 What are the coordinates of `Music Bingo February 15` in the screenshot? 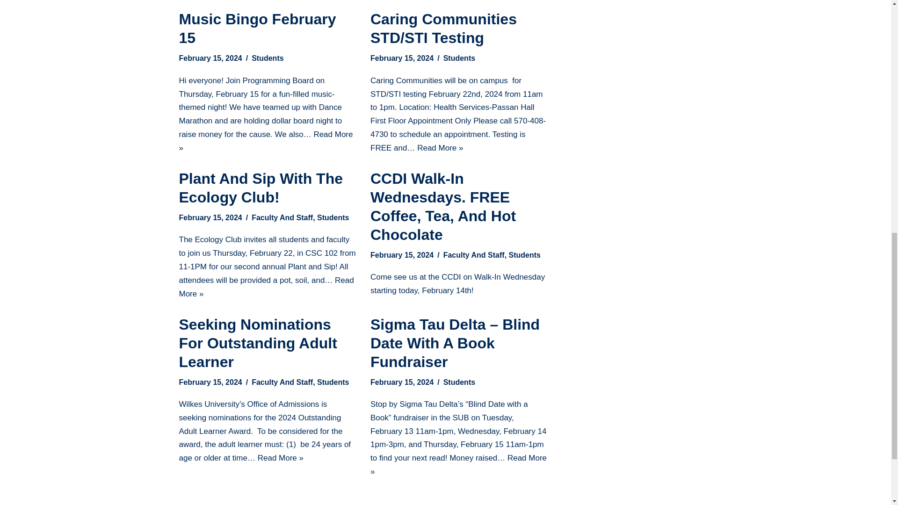 It's located at (257, 28).